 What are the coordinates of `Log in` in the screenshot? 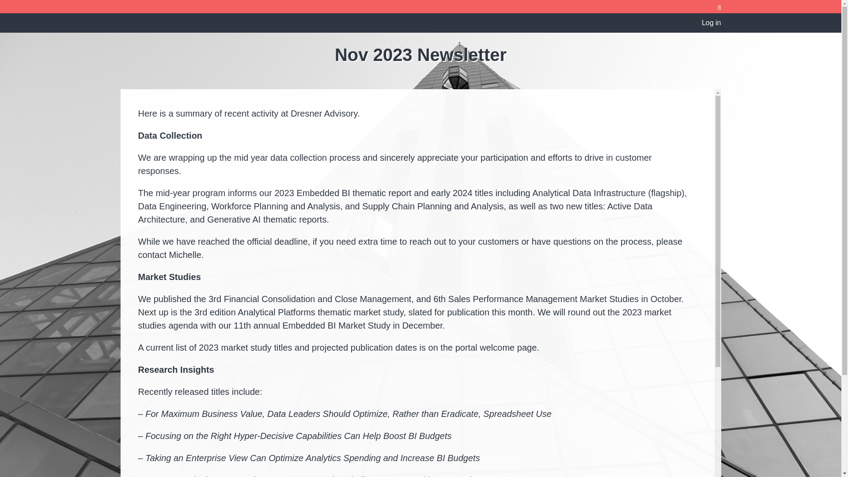 It's located at (712, 23).